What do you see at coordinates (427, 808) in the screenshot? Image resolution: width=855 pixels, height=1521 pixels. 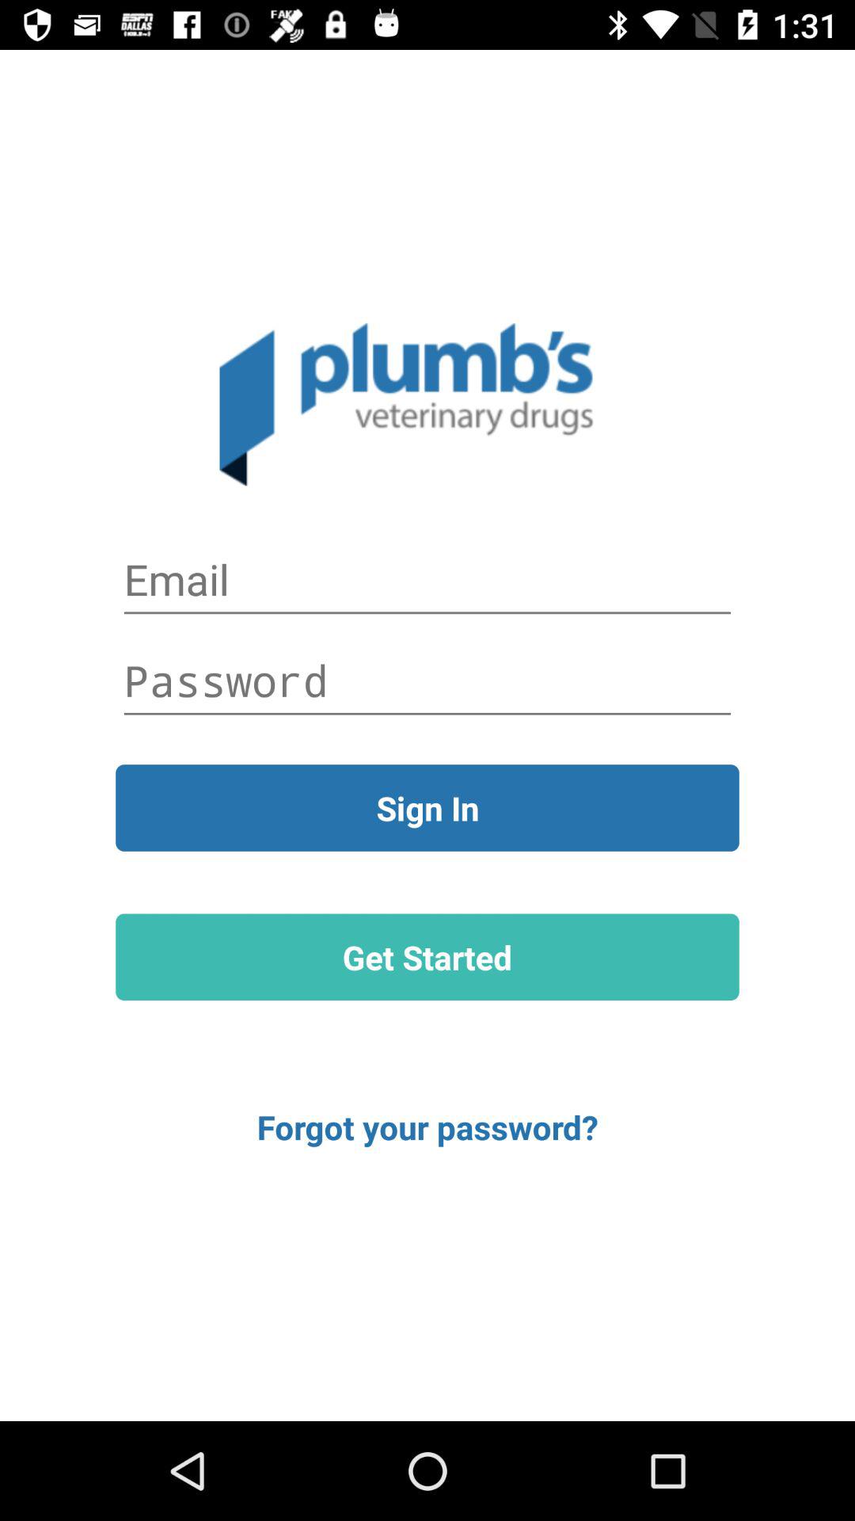 I see `turn off the item above get started` at bounding box center [427, 808].